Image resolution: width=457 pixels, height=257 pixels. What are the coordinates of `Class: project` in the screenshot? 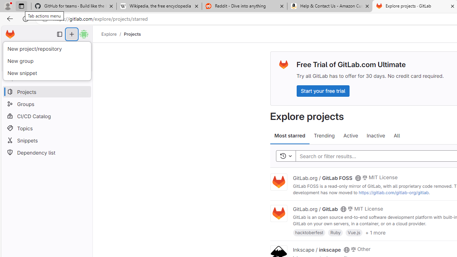 It's located at (278, 213).